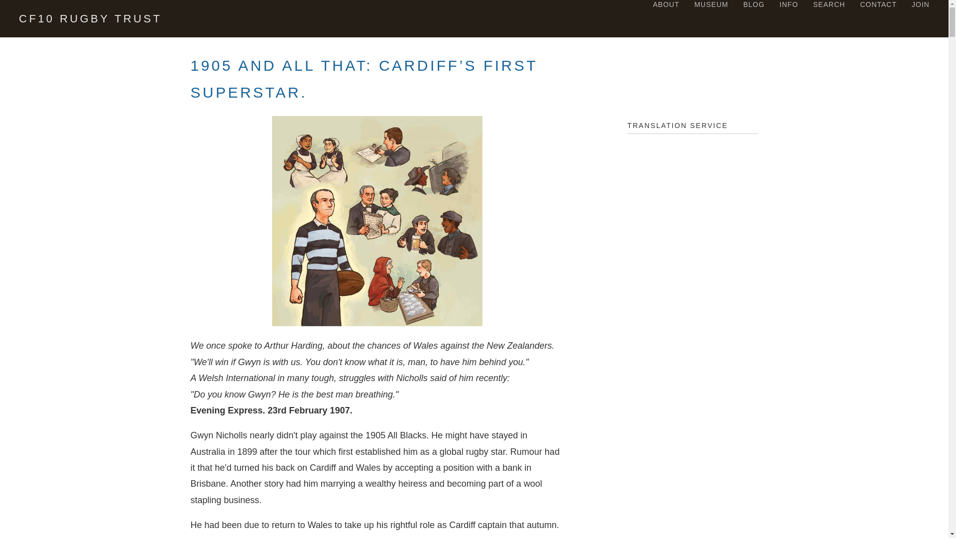  What do you see at coordinates (920, 4) in the screenshot?
I see `JOIN` at bounding box center [920, 4].